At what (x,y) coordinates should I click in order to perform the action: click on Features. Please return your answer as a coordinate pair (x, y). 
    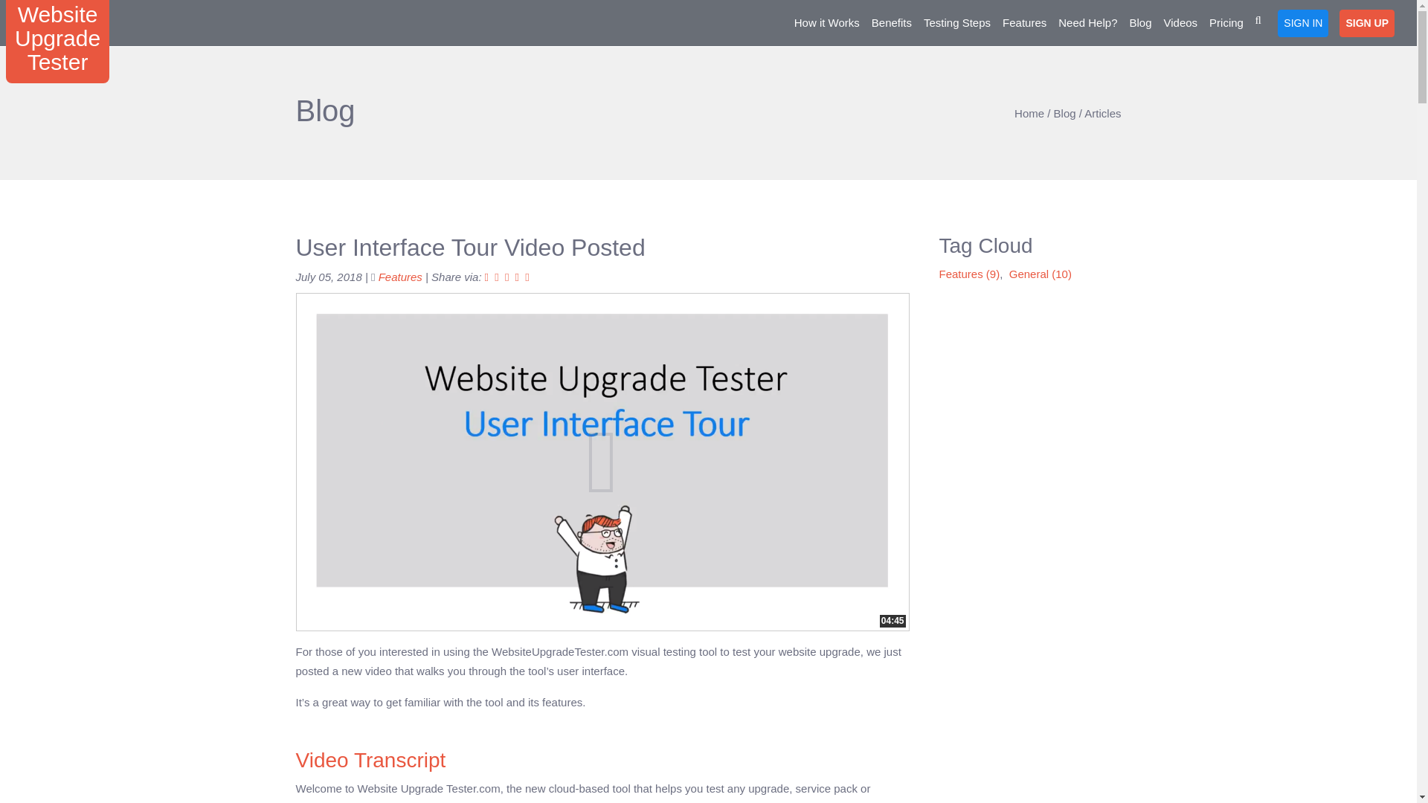
    Looking at the image, I should click on (891, 22).